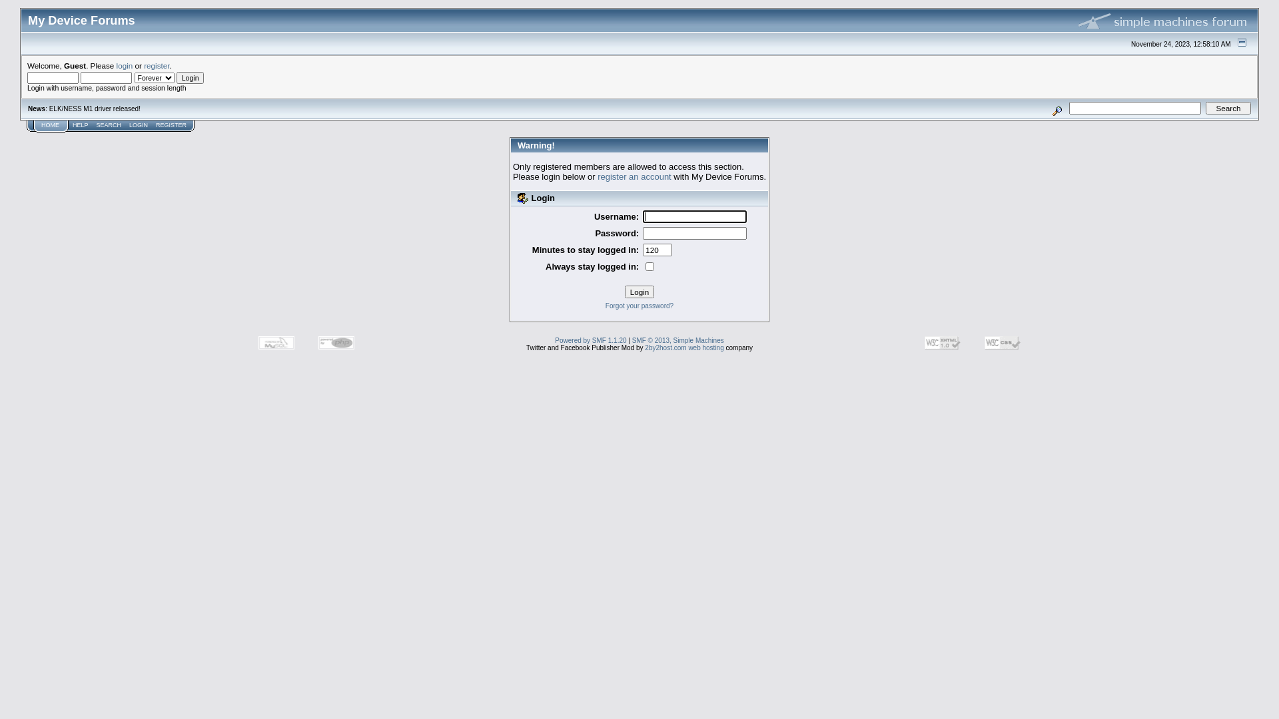 This screenshot has height=719, width=1279. Describe the element at coordinates (139, 125) in the screenshot. I see `LOGIN` at that location.